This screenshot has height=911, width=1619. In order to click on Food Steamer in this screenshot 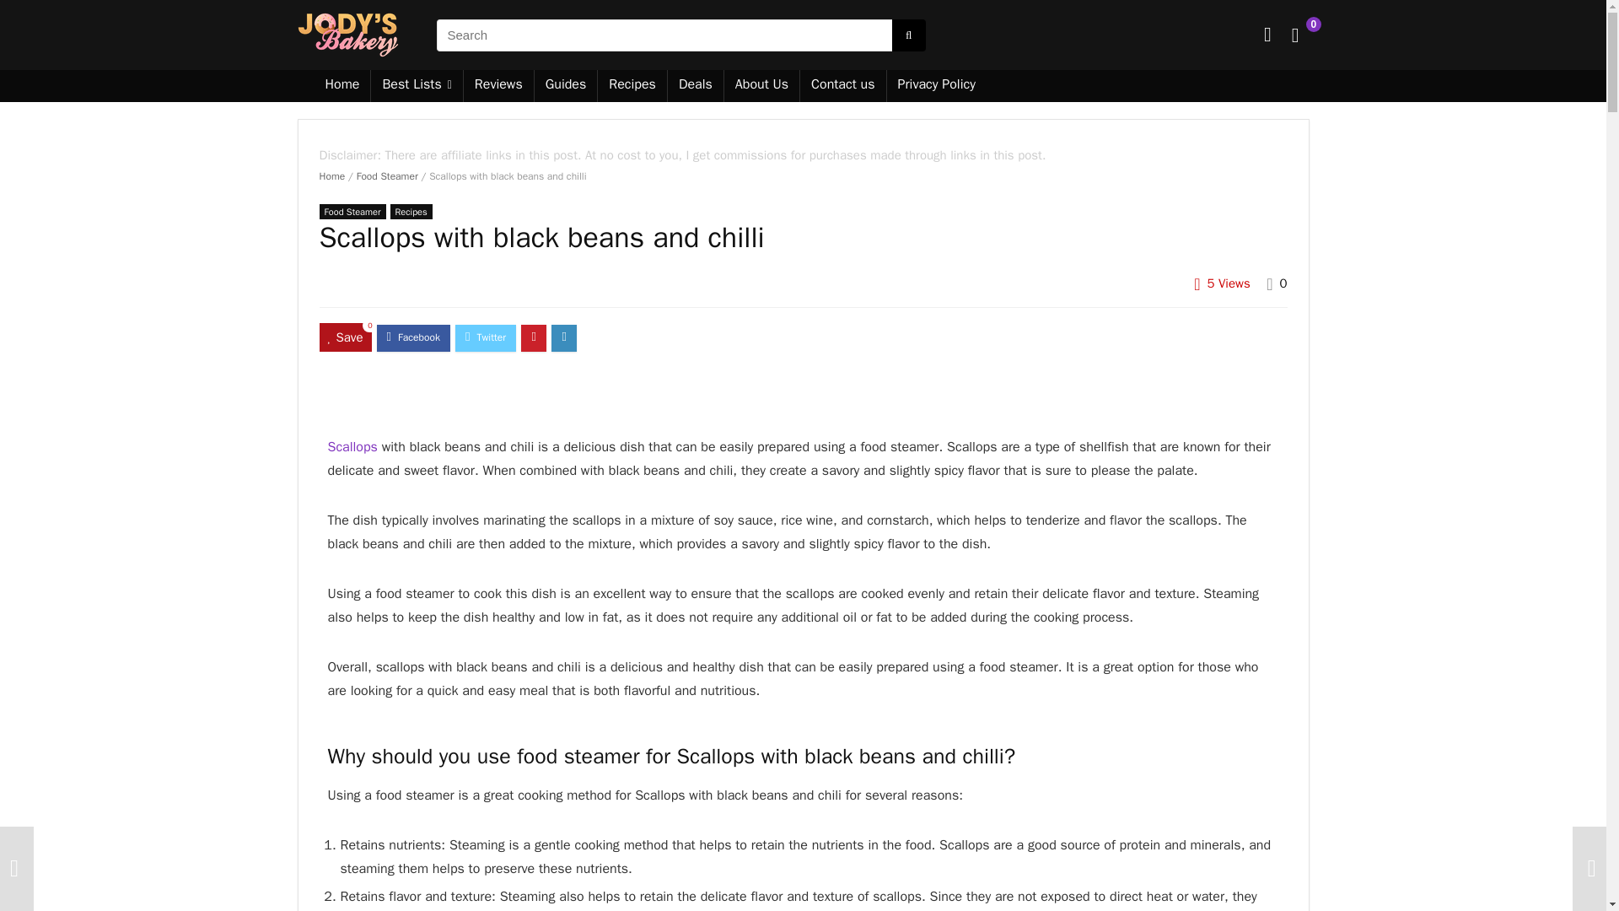, I will do `click(352, 211)`.